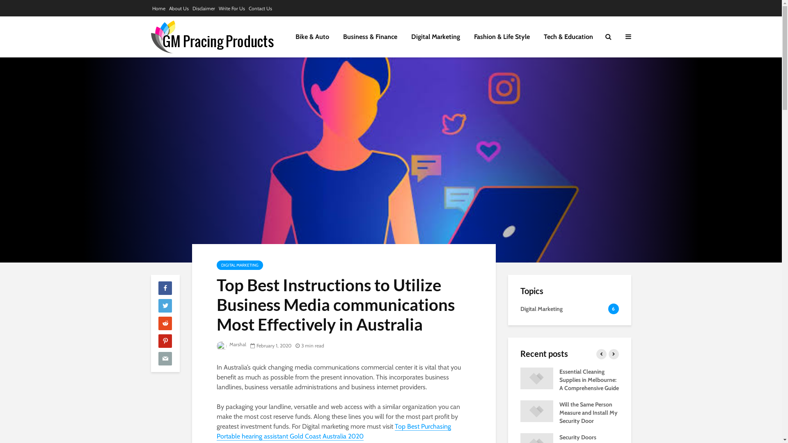  I want to click on Bike & Auto, so click(312, 37).